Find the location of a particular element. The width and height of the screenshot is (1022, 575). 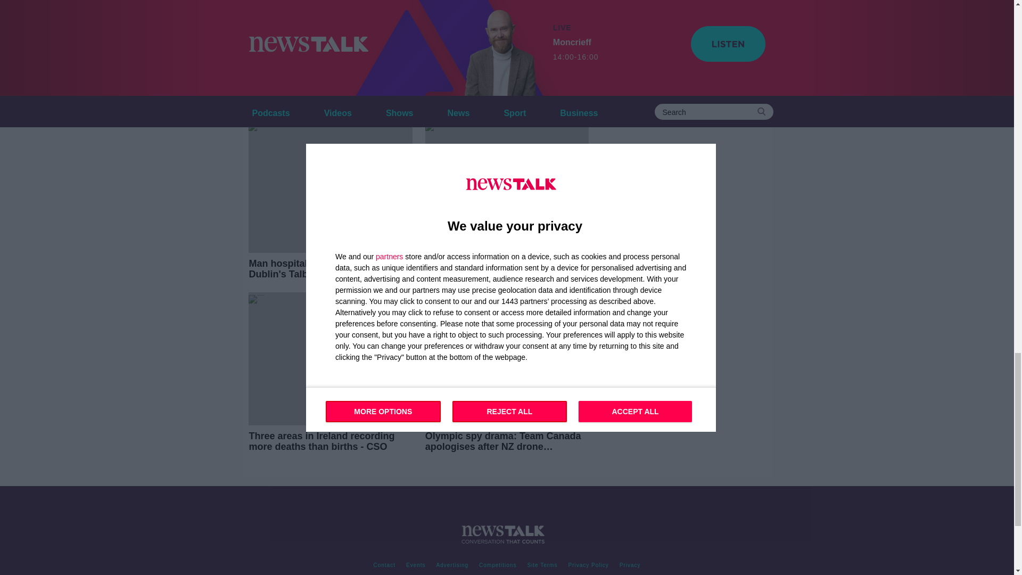

competitions is located at coordinates (497, 565).